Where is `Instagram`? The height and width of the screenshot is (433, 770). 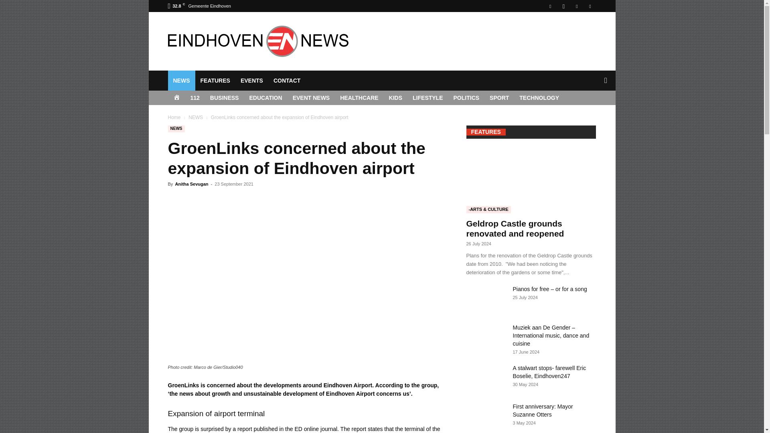
Instagram is located at coordinates (563, 6).